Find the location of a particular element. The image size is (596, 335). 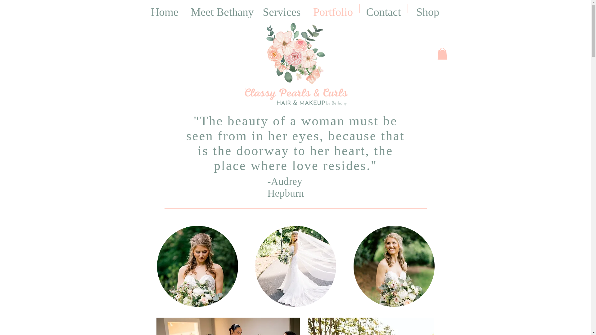

Meet Bethany is located at coordinates (221, 9).